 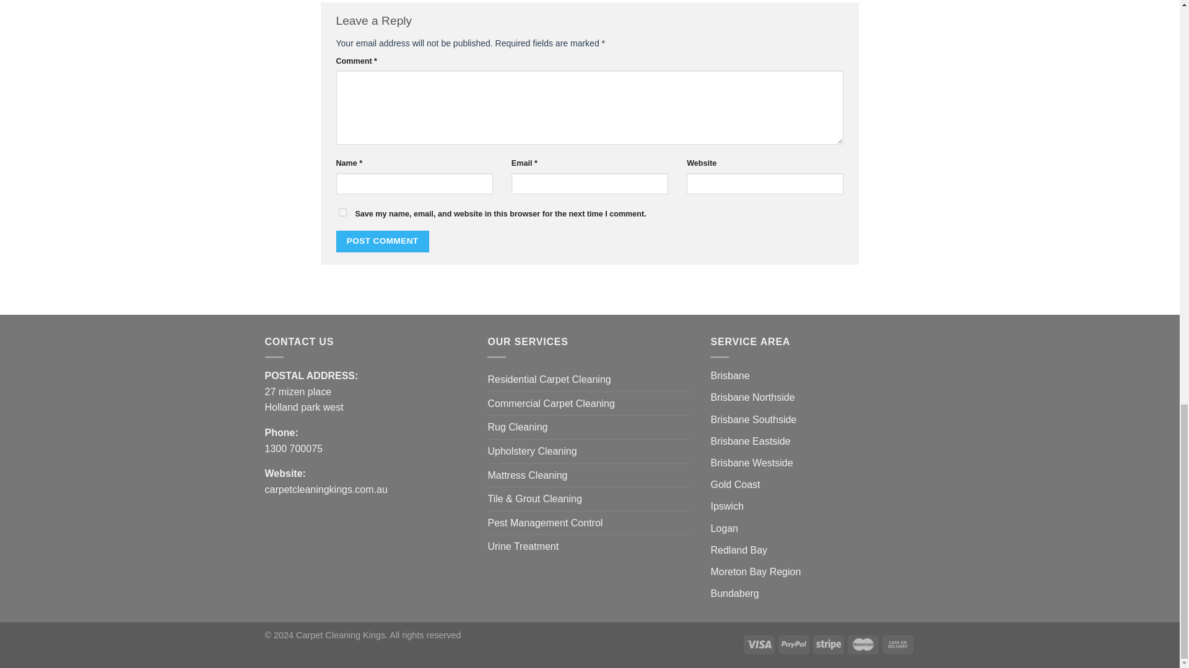 I want to click on carpetcleaningkings.com.au, so click(x=326, y=490).